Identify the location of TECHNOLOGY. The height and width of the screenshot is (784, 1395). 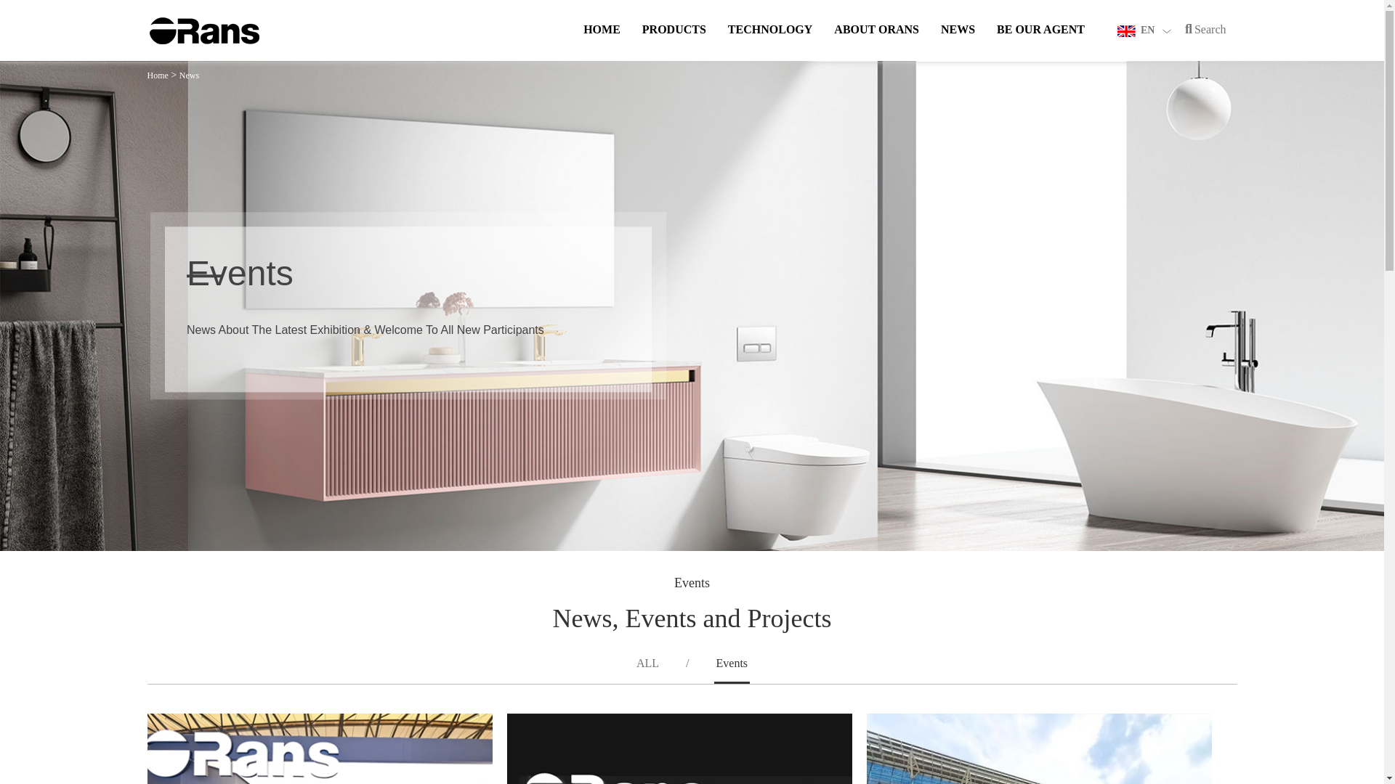
(770, 42).